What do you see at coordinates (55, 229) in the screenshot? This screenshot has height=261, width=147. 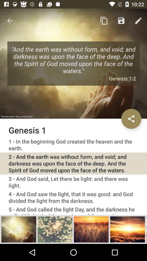 I see `view image larger` at bounding box center [55, 229].